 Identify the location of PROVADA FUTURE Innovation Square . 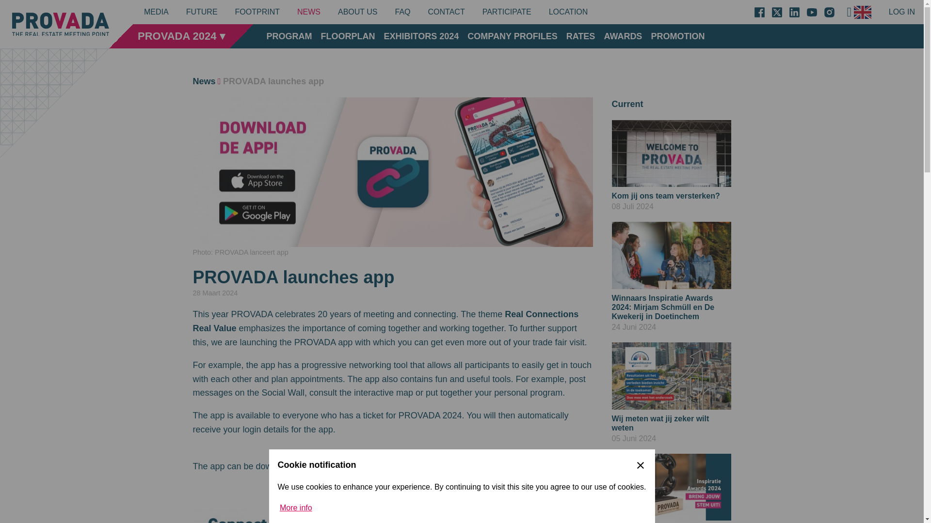
(204, 81).